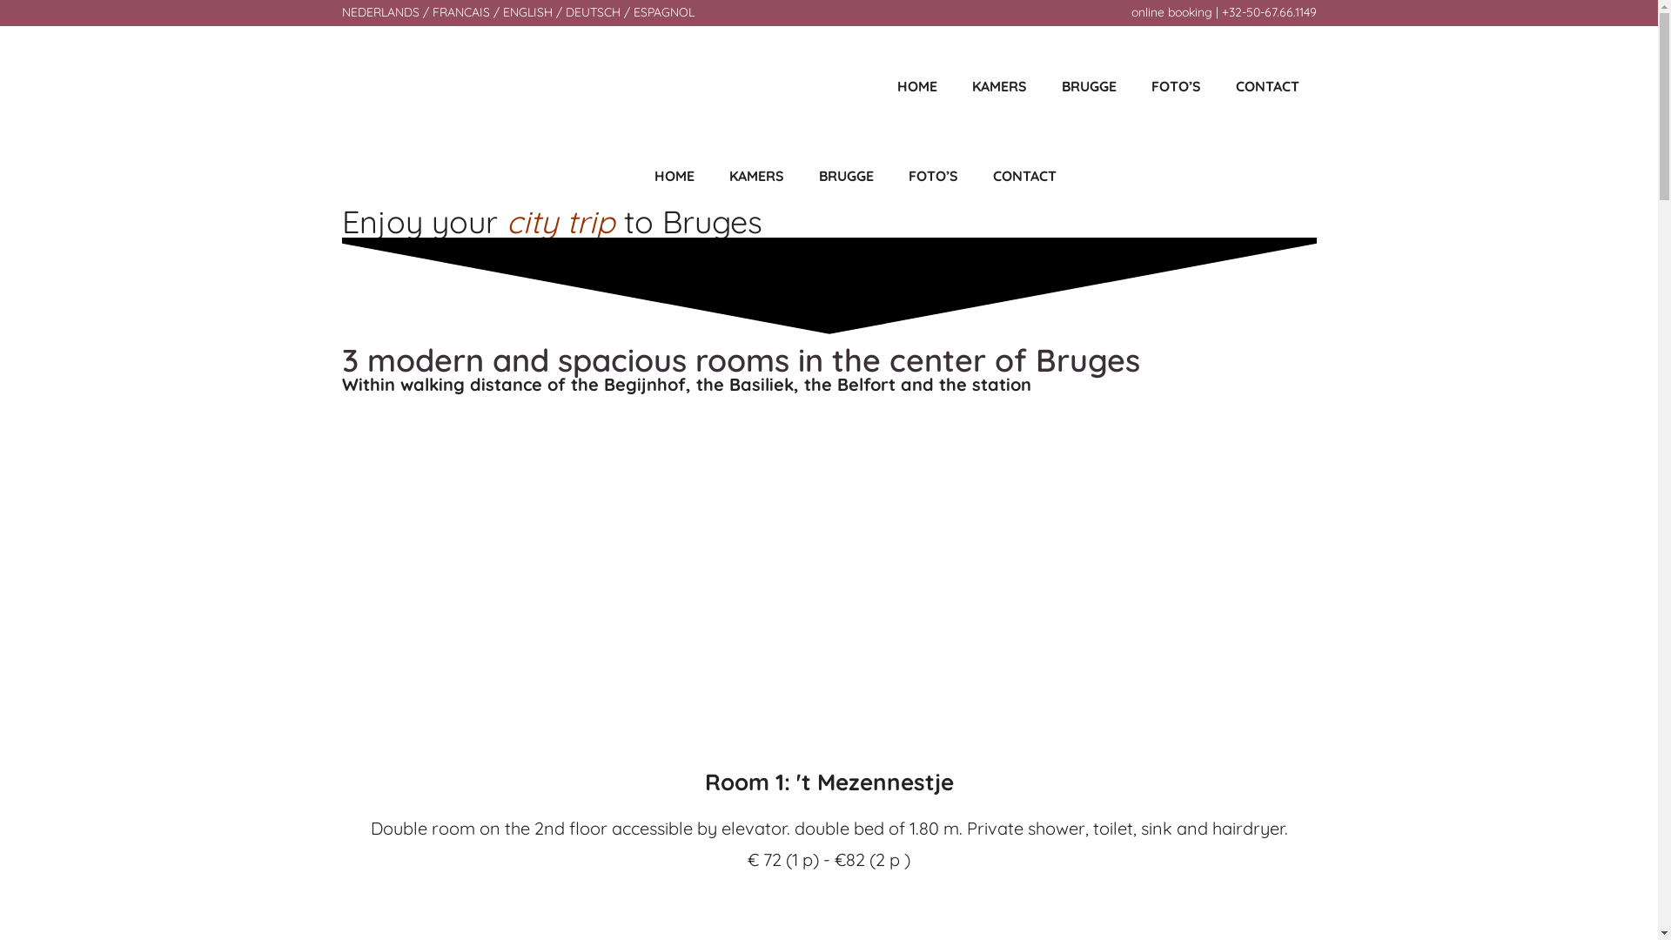 This screenshot has width=1671, height=940. What do you see at coordinates (1023, 176) in the screenshot?
I see `CONTACT` at bounding box center [1023, 176].